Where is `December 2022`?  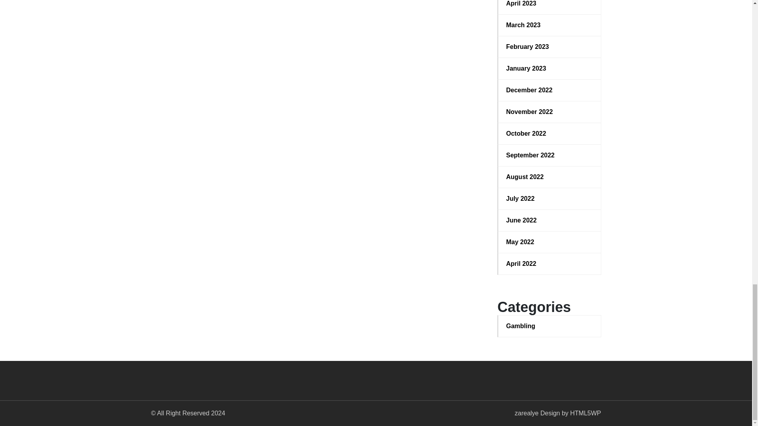 December 2022 is located at coordinates (550, 90).